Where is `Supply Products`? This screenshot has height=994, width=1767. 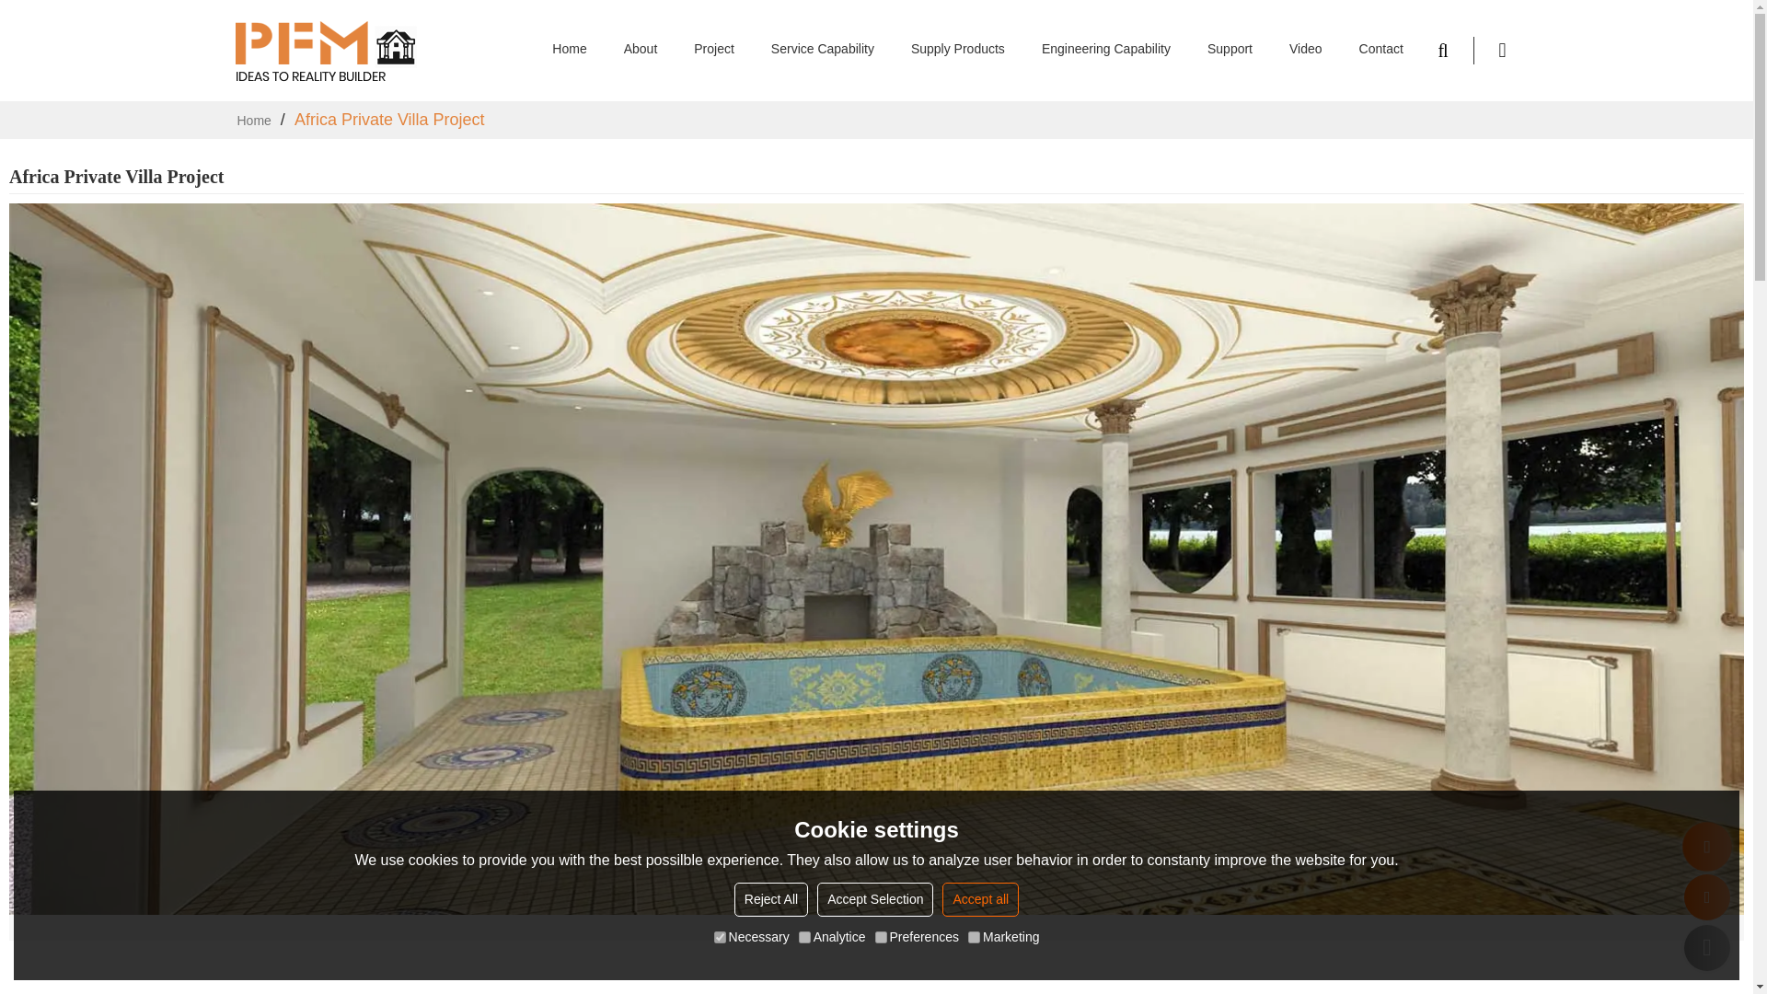 Supply Products is located at coordinates (958, 50).